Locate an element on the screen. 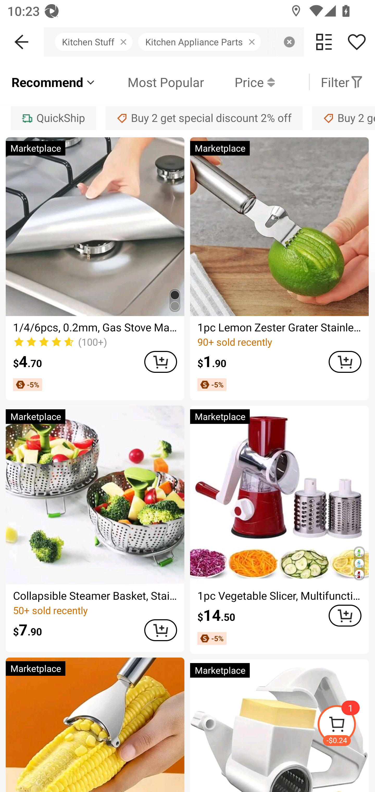  Buy 2 get special discount 1% off is located at coordinates (343, 118).